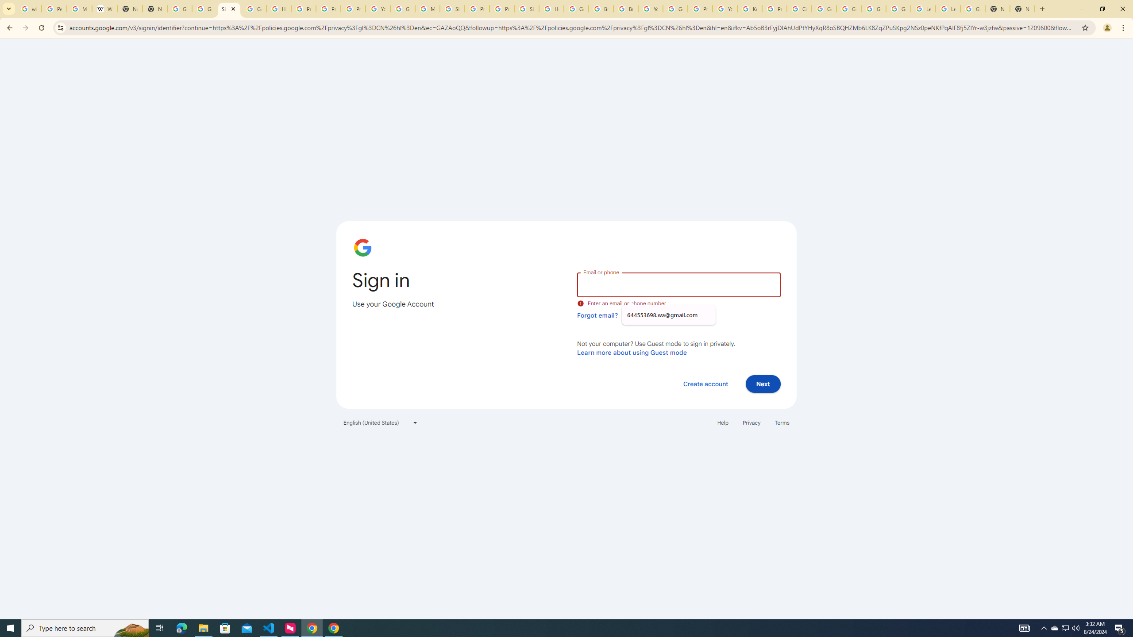  Describe the element at coordinates (998, 9) in the screenshot. I see `New Tab` at that location.